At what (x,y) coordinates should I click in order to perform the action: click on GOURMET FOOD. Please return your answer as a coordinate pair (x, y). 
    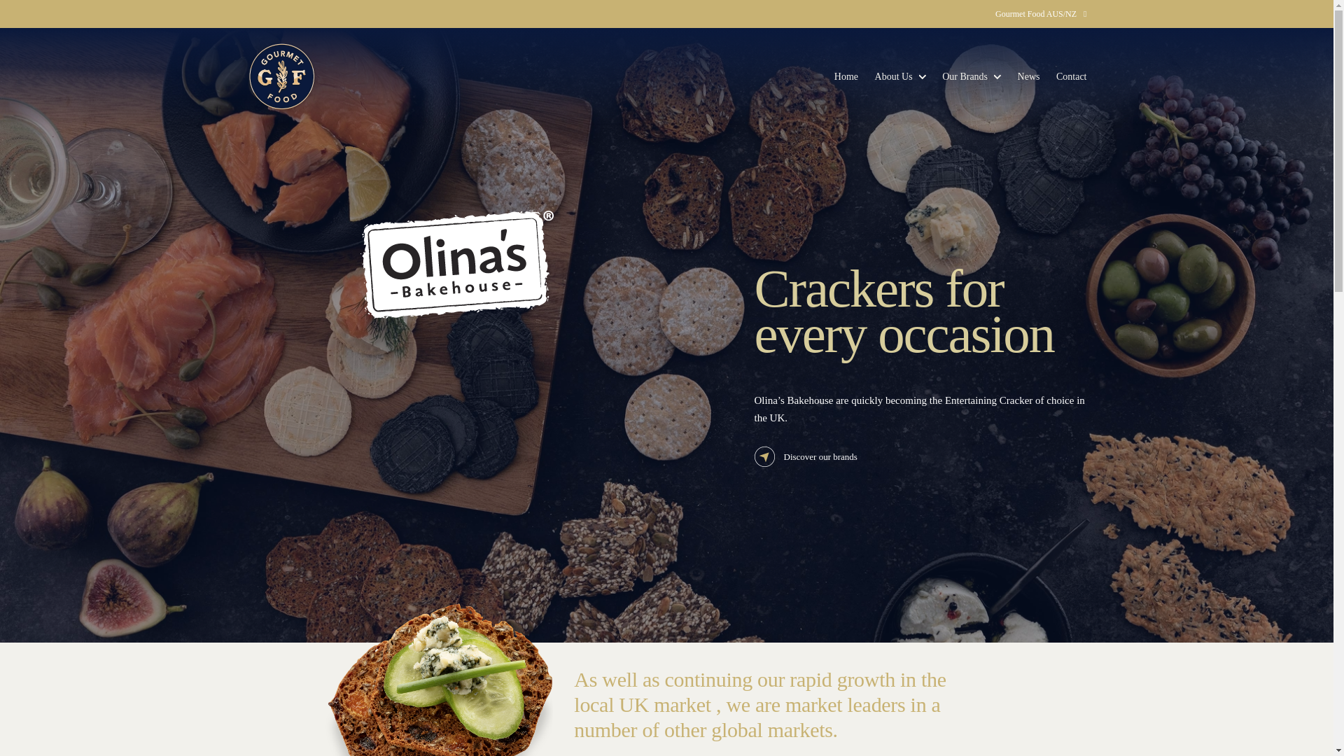
    Looking at the image, I should click on (281, 76).